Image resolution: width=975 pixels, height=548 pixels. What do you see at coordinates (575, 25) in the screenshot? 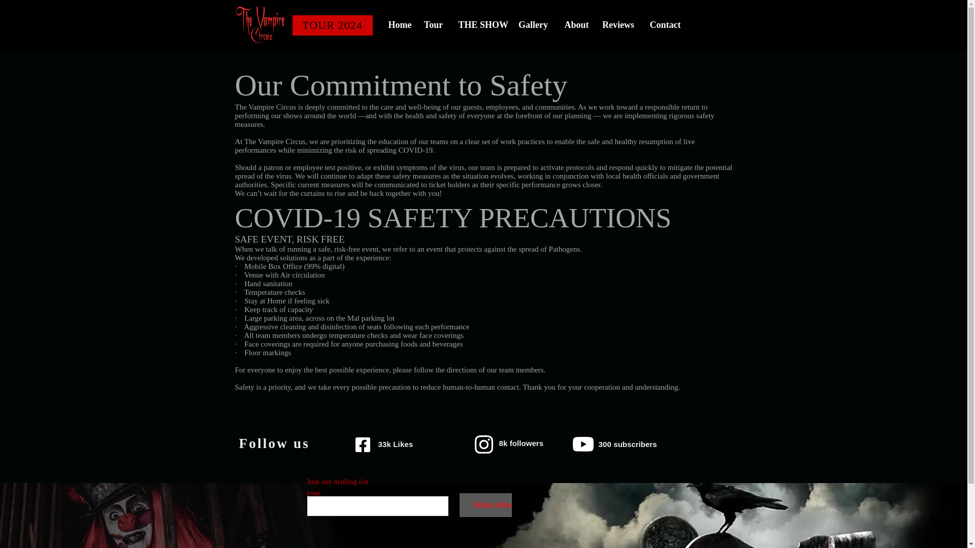
I see `About` at bounding box center [575, 25].